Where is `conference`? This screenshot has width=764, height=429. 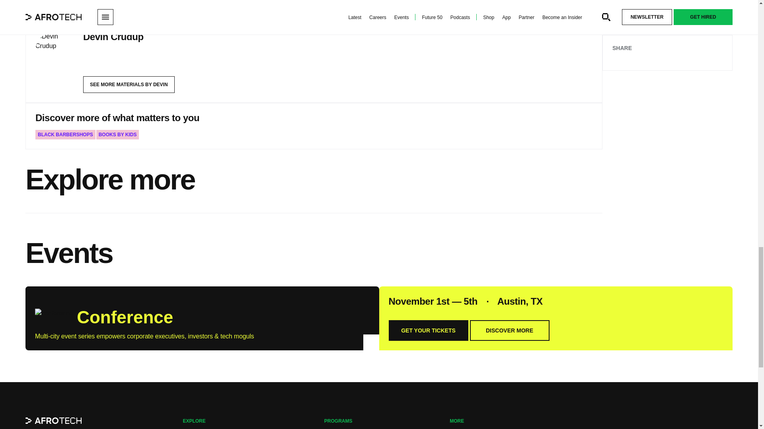
conference is located at coordinates (54, 315).